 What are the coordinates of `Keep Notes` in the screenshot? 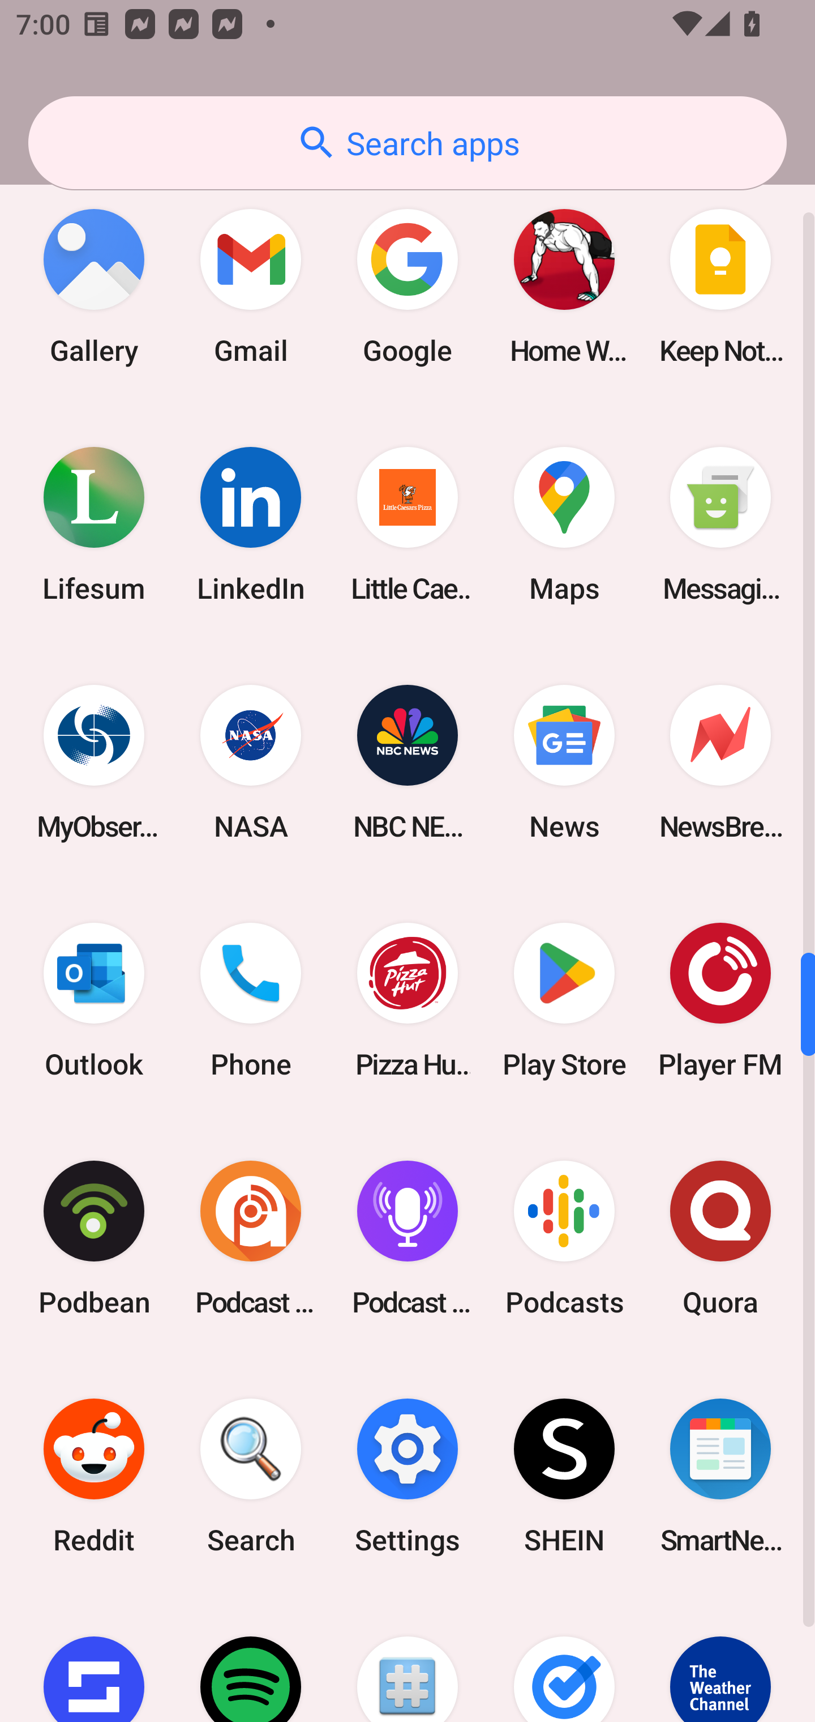 It's located at (720, 287).